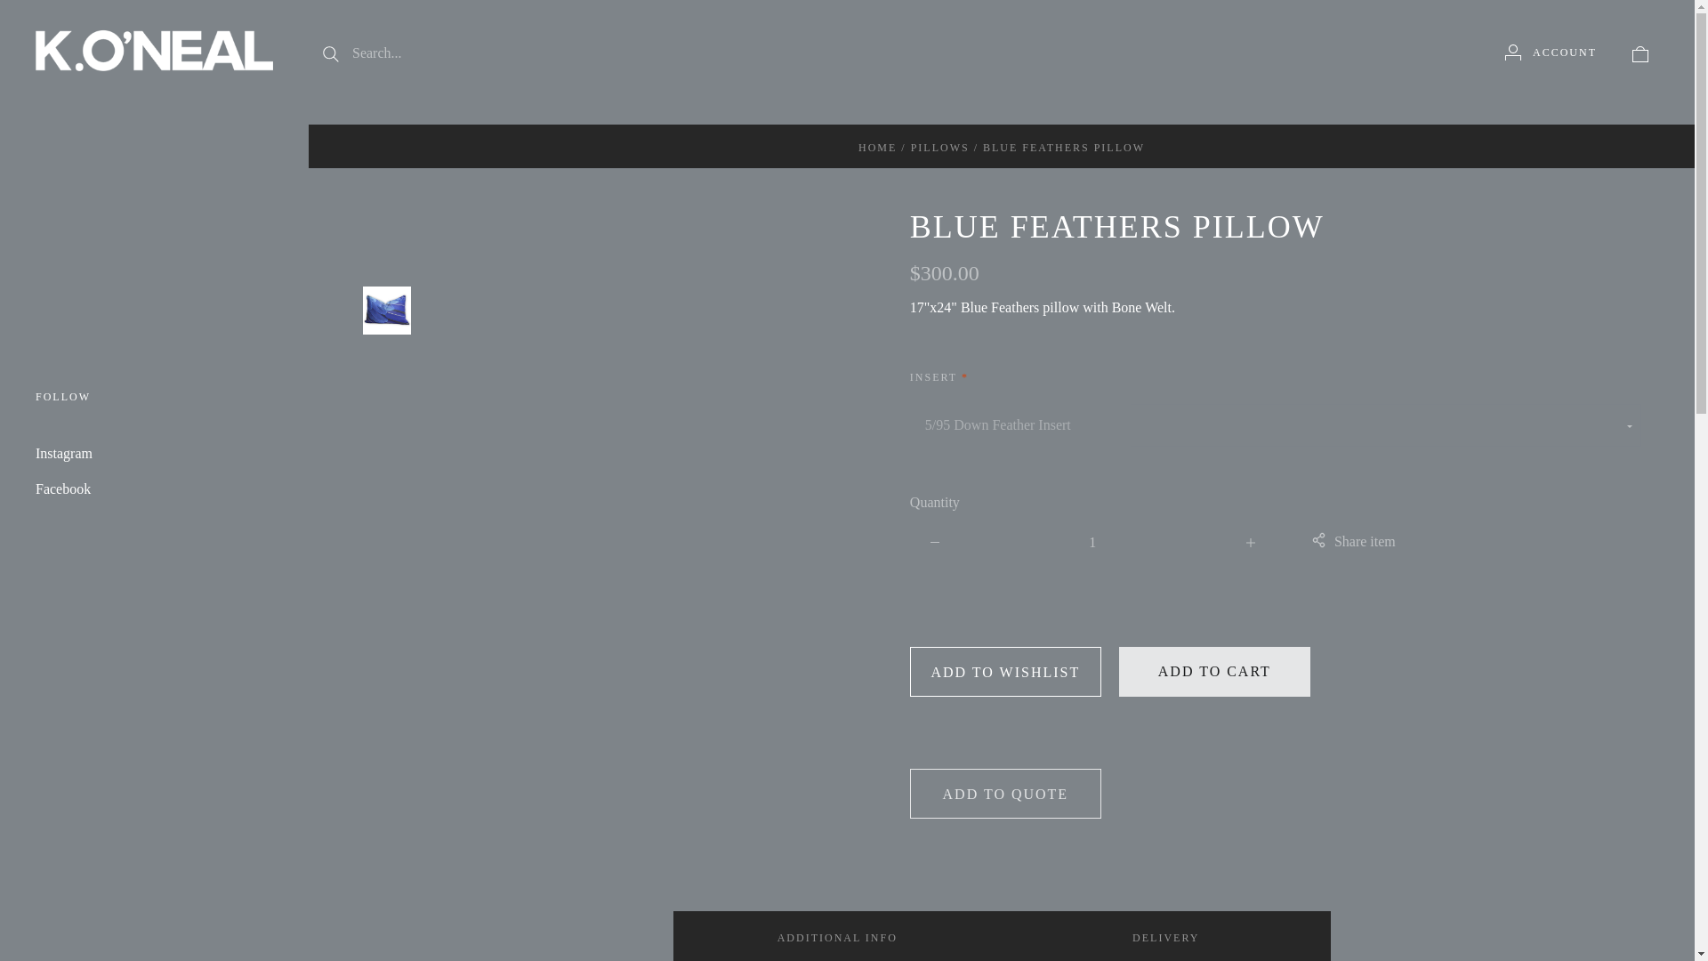 The width and height of the screenshot is (1708, 961). Describe the element at coordinates (64, 454) in the screenshot. I see `Instagram` at that location.